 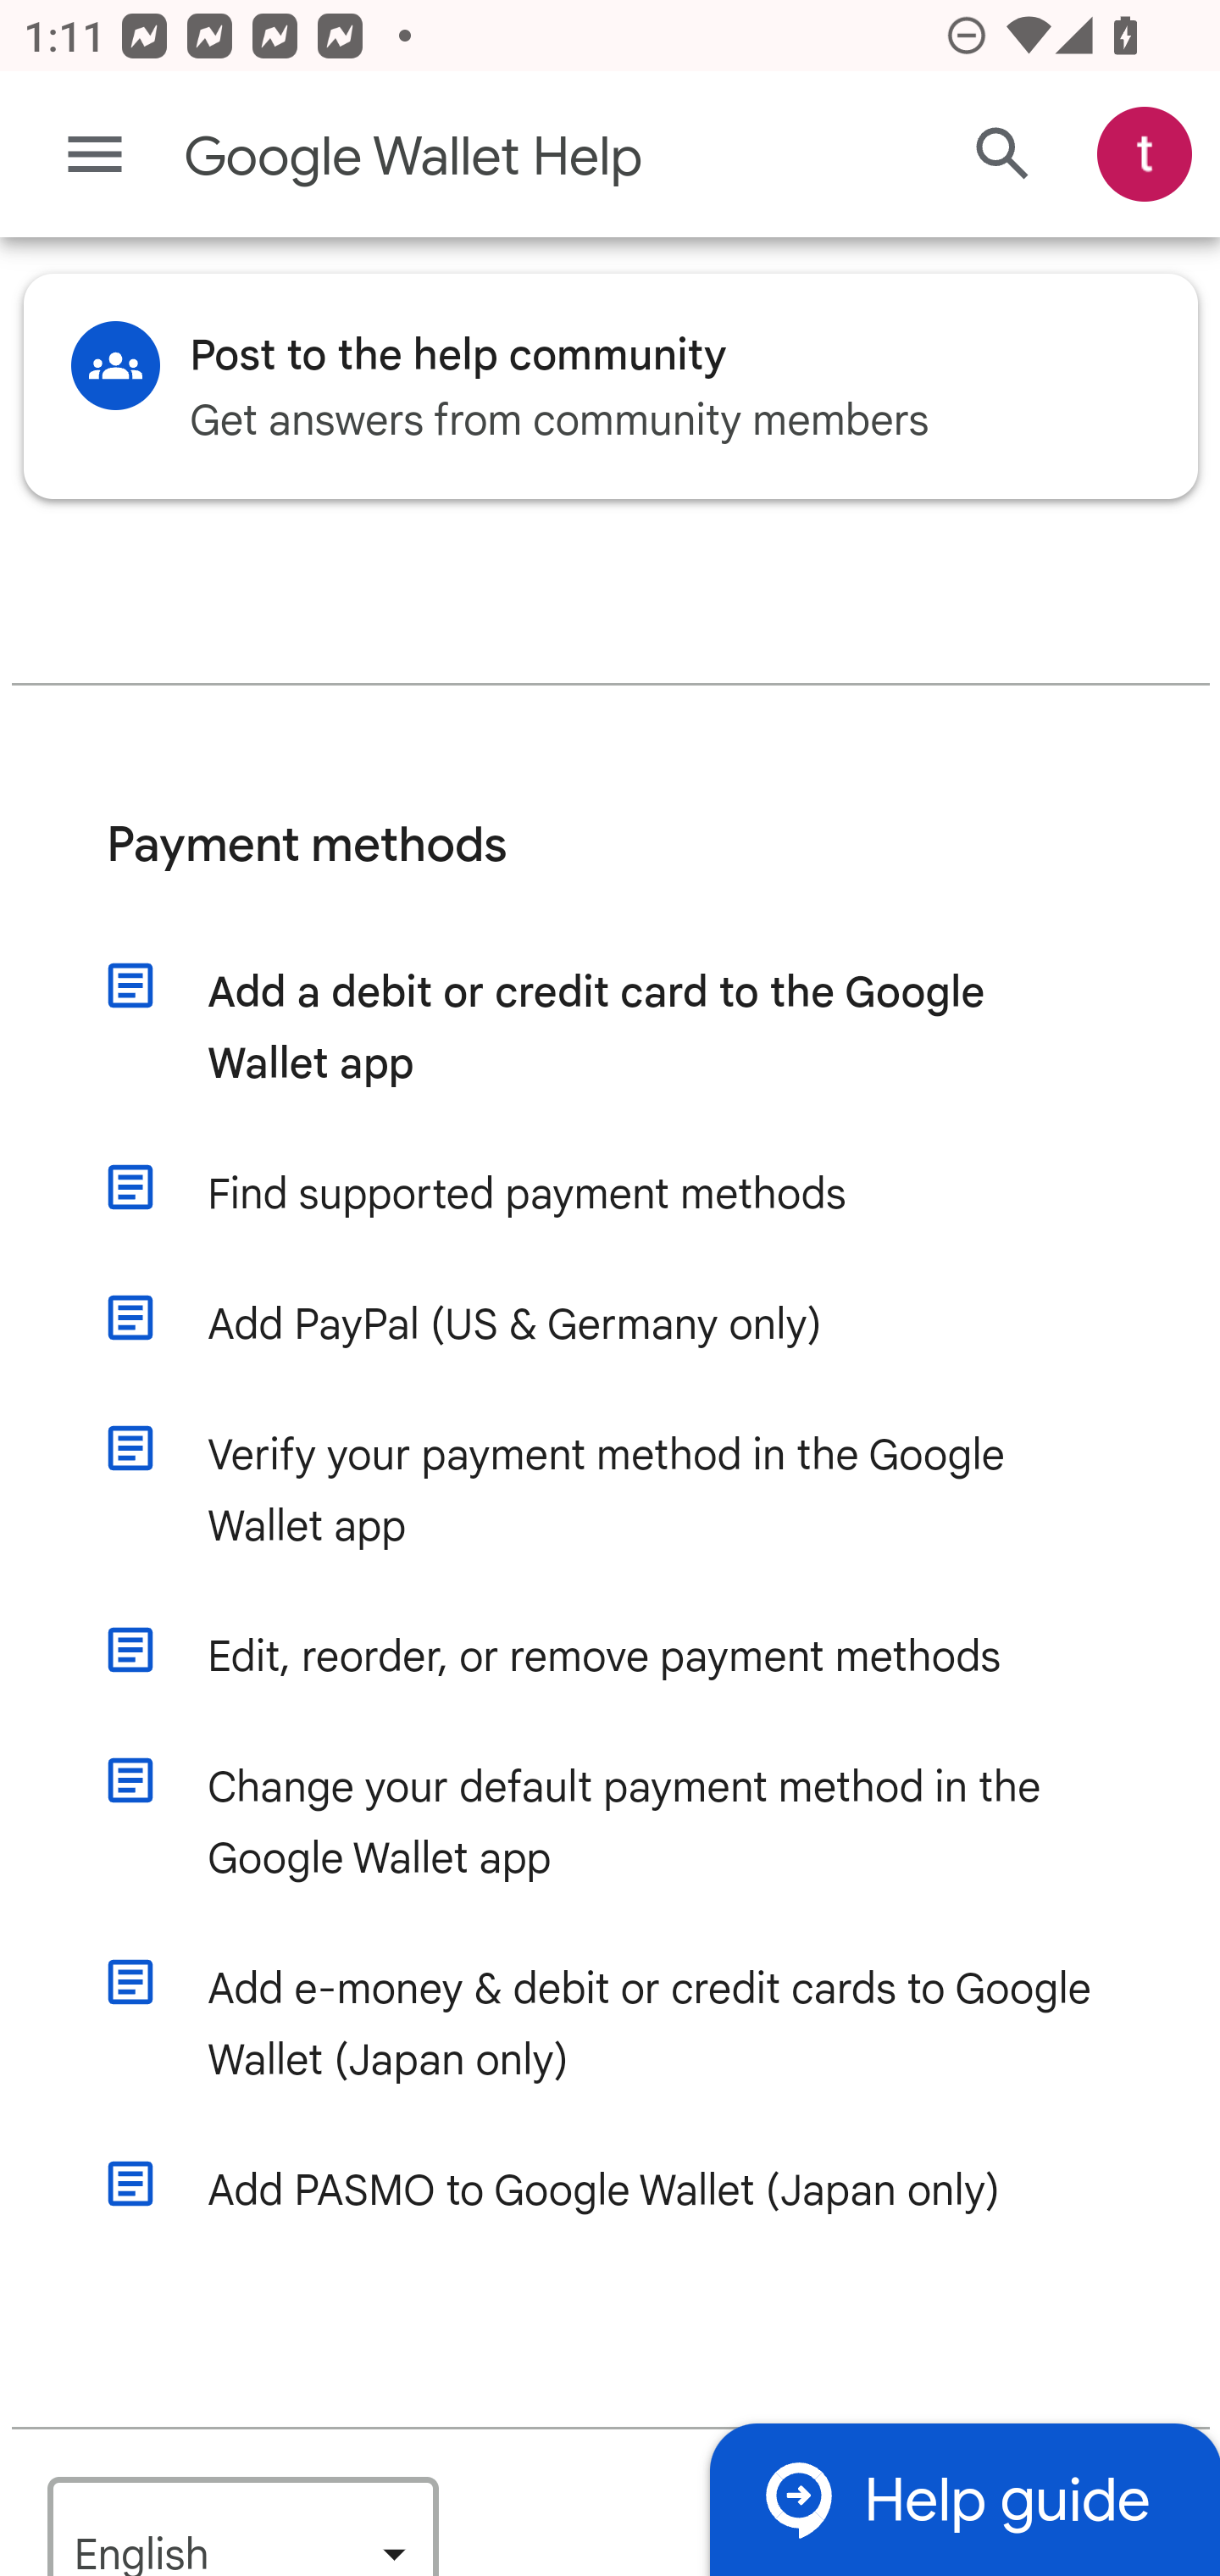 I want to click on Main menu, so click(x=95, y=154).